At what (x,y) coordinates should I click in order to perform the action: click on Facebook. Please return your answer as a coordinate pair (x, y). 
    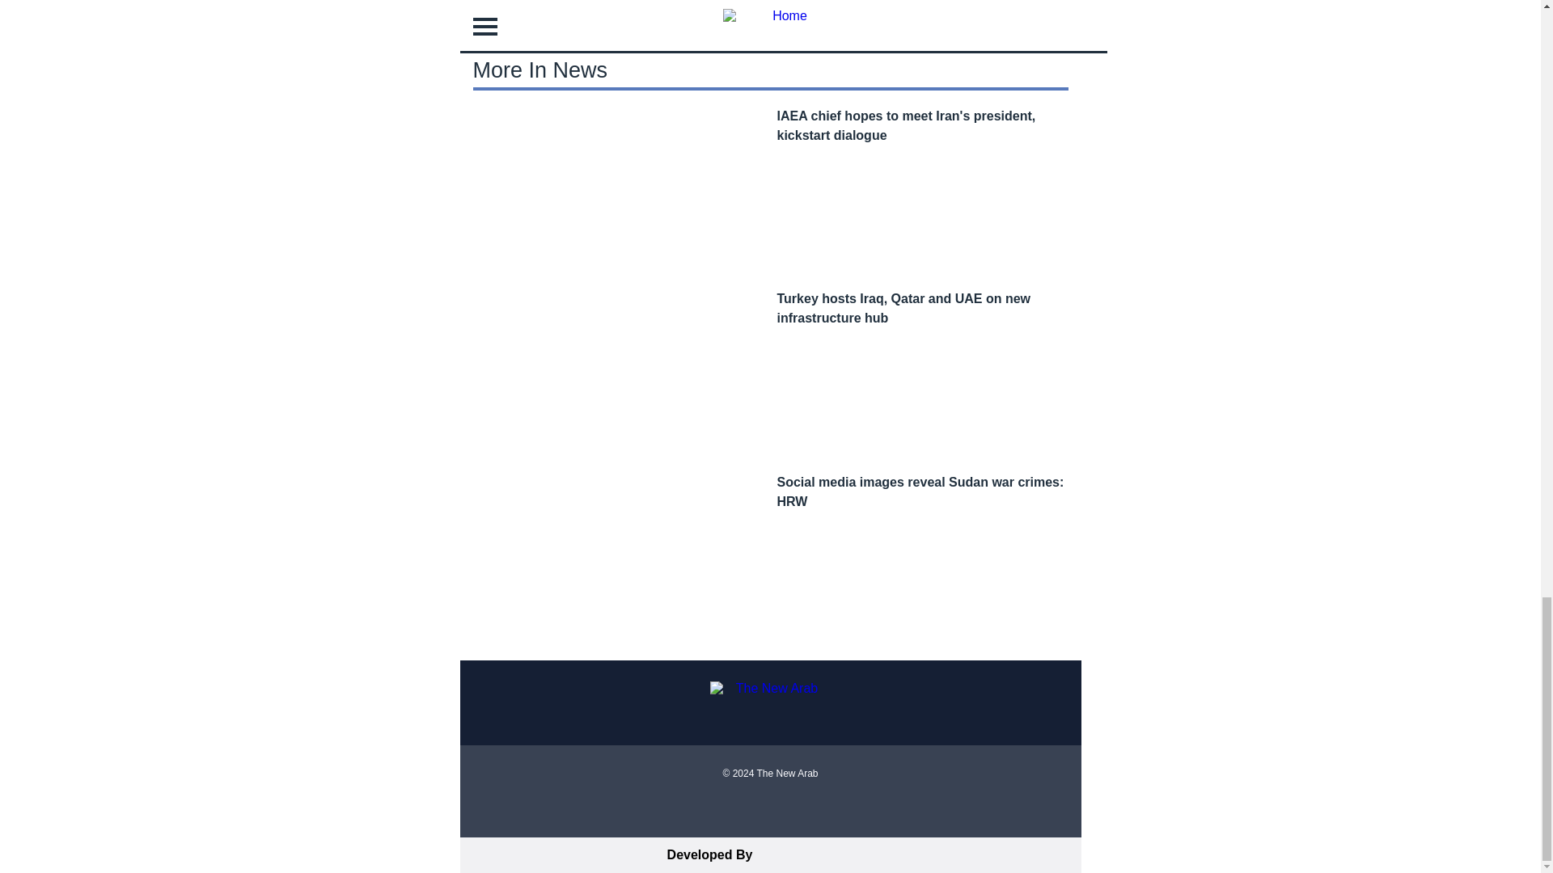
    Looking at the image, I should click on (741, 808).